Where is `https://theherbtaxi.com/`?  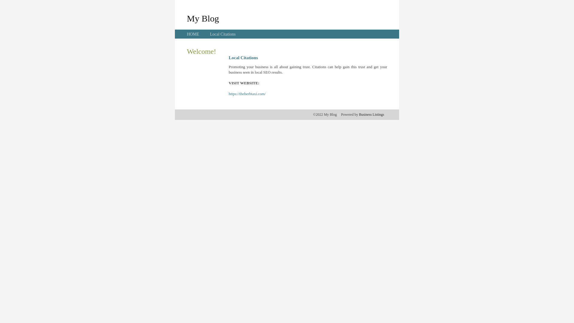 https://theherbtaxi.com/ is located at coordinates (247, 94).